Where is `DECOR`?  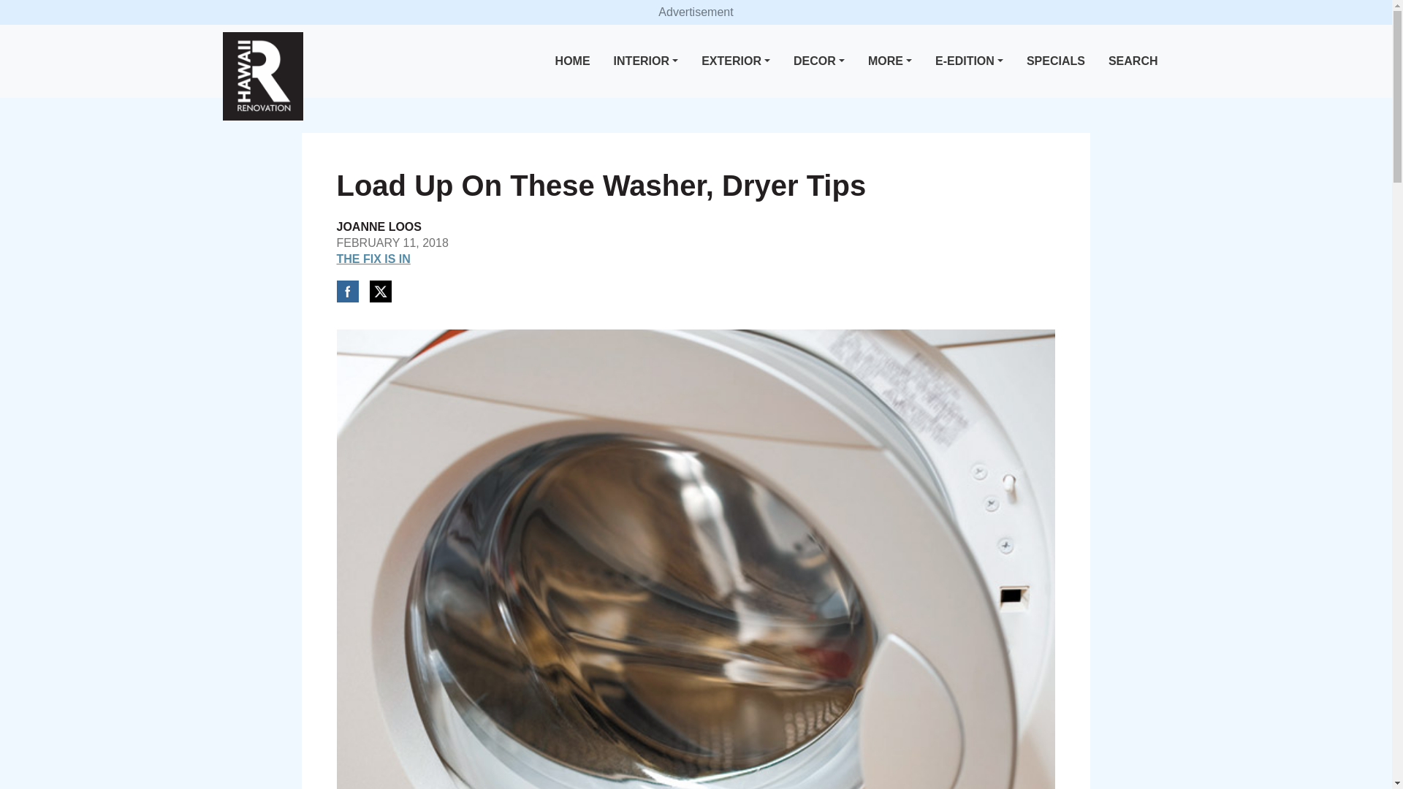 DECOR is located at coordinates (818, 61).